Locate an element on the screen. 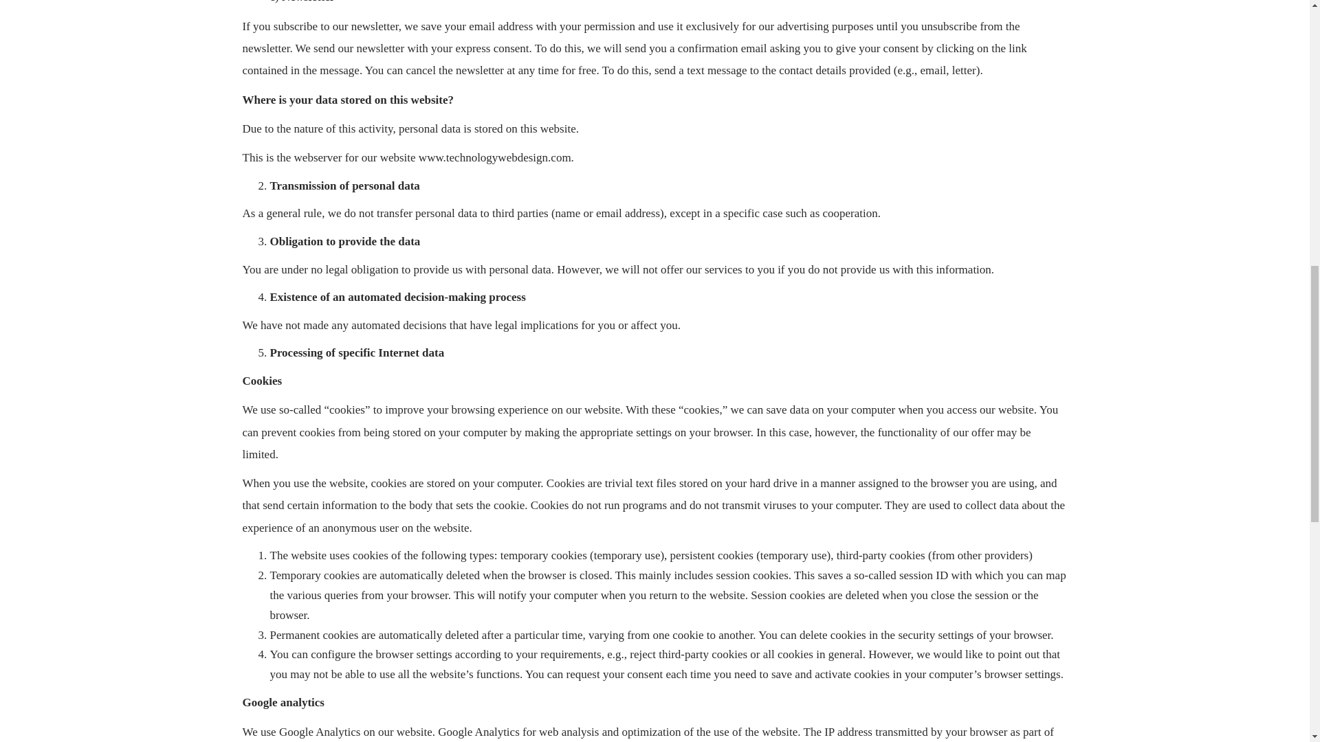 This screenshot has width=1320, height=742. www.technologywebdesign.com is located at coordinates (495, 157).